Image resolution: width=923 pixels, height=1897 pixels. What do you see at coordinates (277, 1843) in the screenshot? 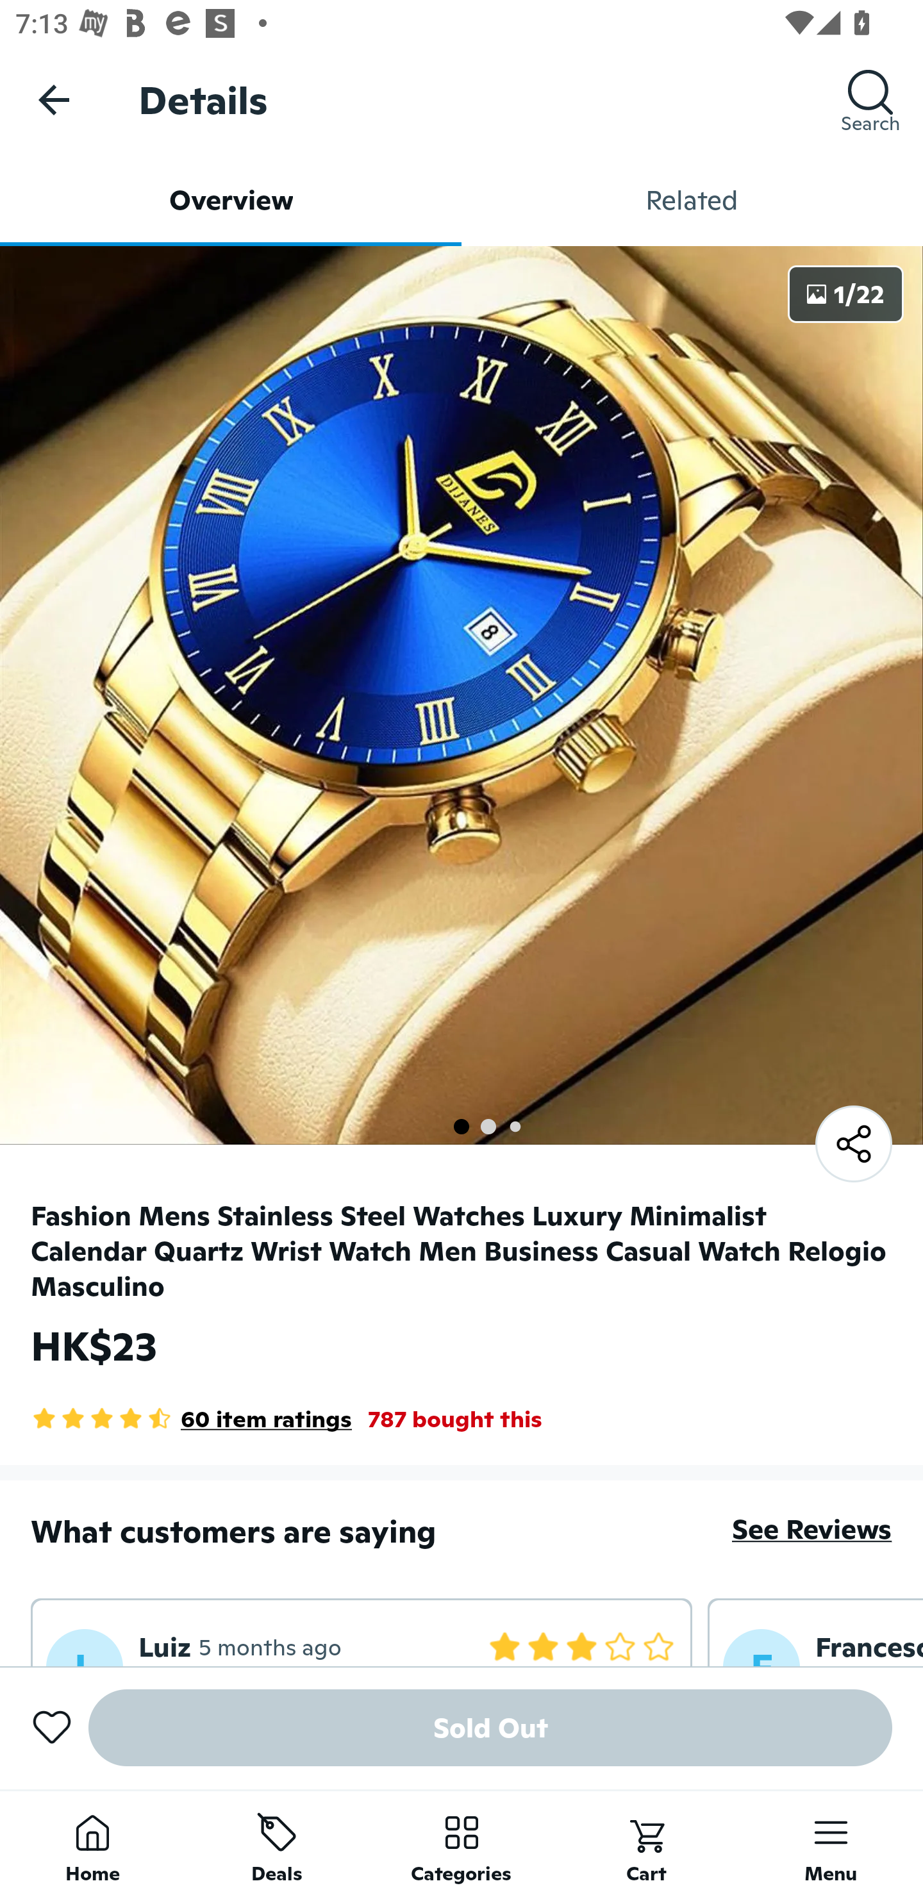
I see `Deals` at bounding box center [277, 1843].